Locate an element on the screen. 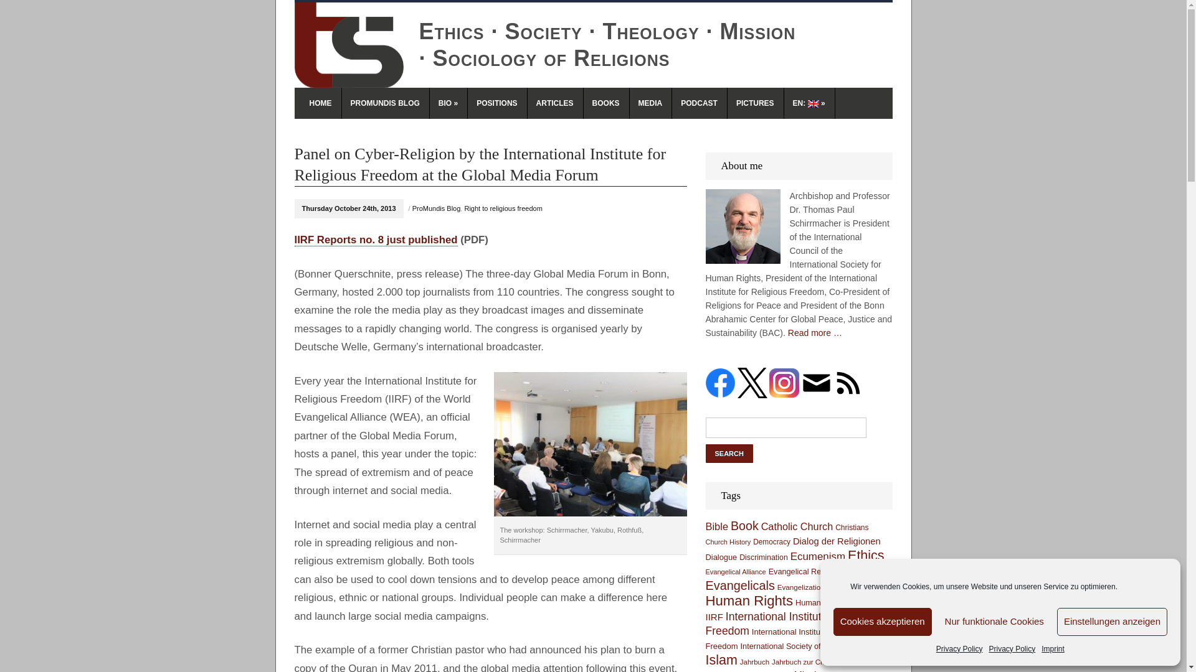  BOOKS is located at coordinates (605, 103).